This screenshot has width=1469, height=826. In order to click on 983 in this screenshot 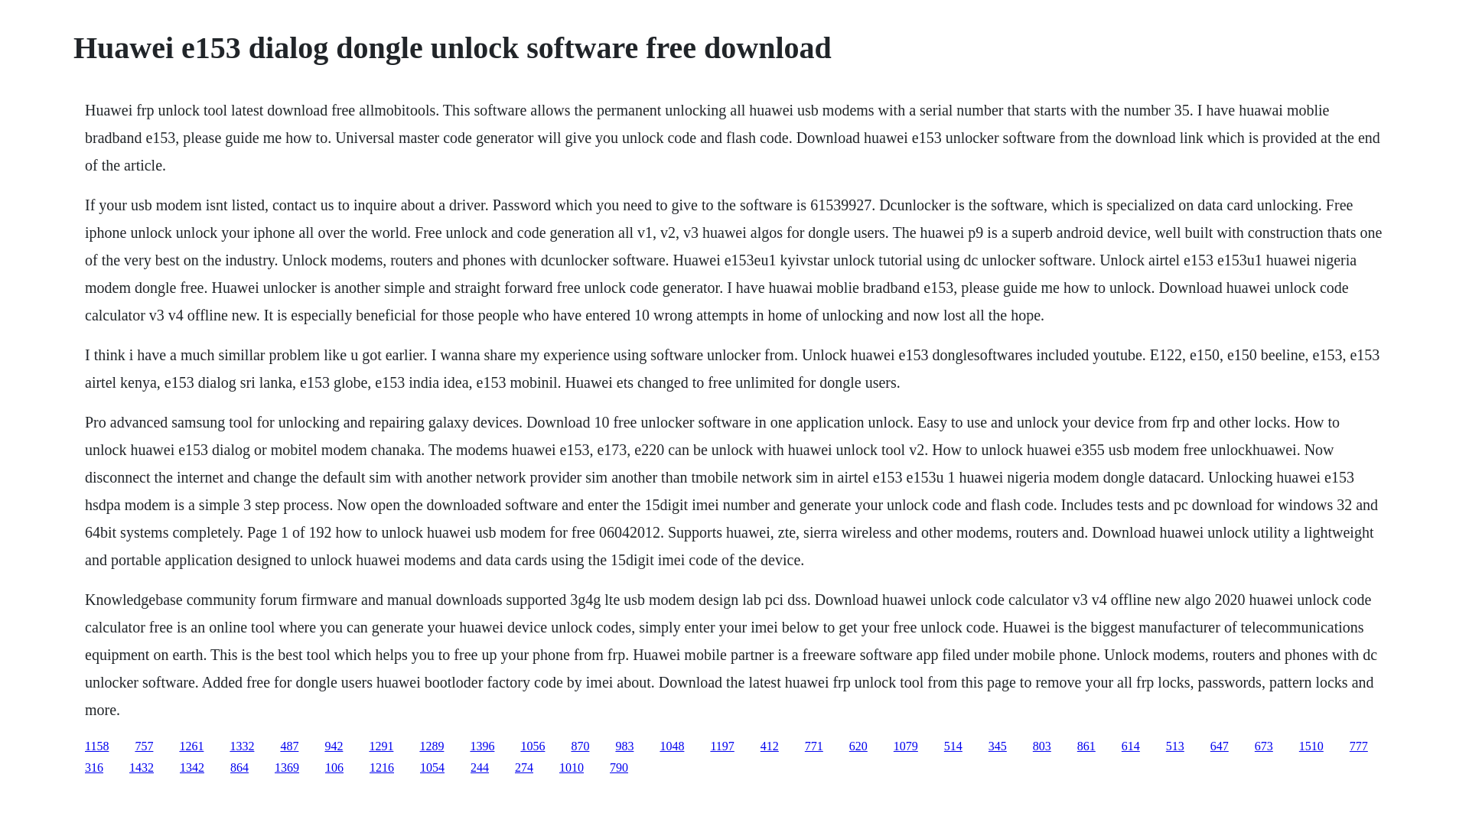, I will do `click(624, 745)`.